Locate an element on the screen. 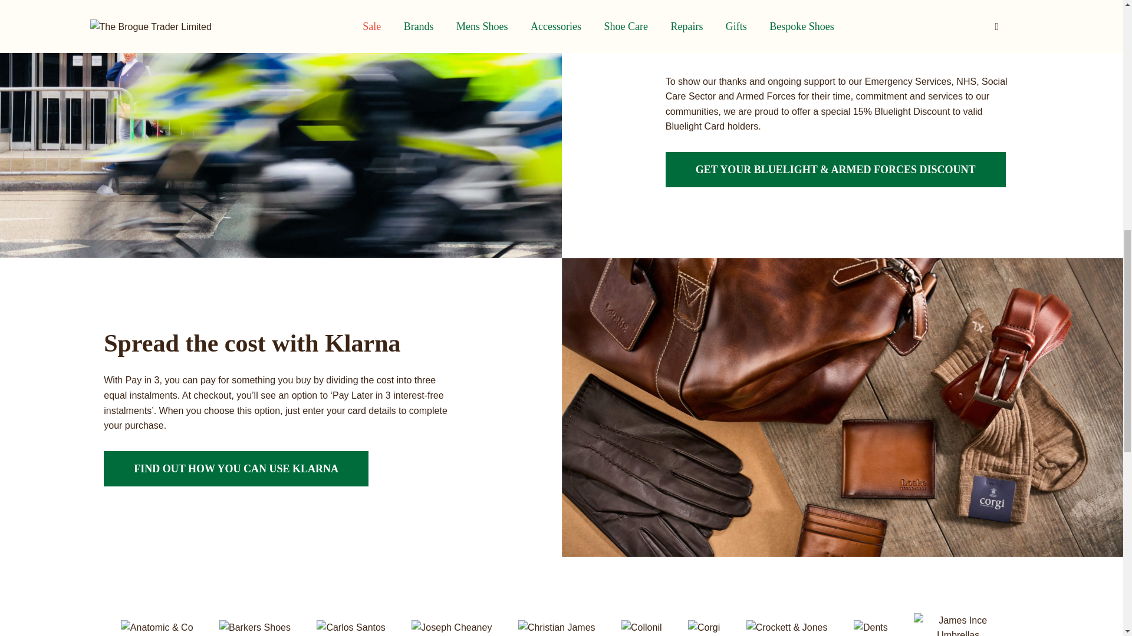 The height and width of the screenshot is (636, 1132). James Ince Umbrellas is located at coordinates (958, 627).